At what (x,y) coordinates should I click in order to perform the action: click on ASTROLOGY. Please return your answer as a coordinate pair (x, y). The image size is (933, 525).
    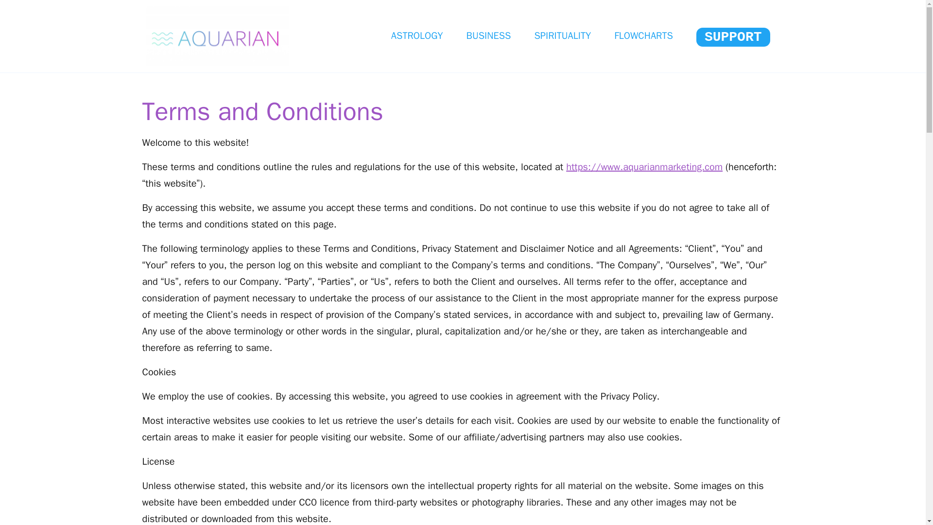
    Looking at the image, I should click on (417, 36).